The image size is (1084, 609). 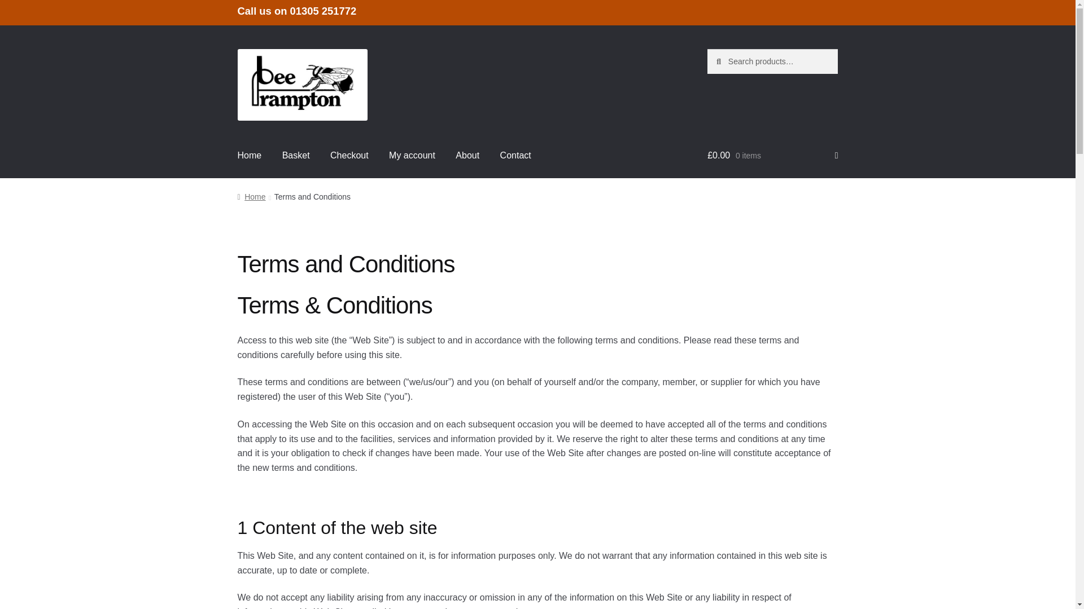 What do you see at coordinates (772, 156) in the screenshot?
I see `View your shopping basket` at bounding box center [772, 156].